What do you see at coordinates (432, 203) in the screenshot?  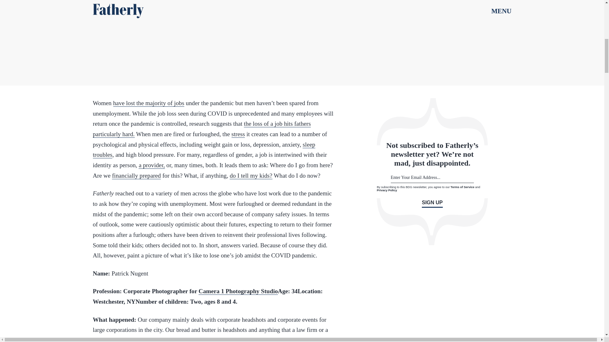 I see `SIGN UP` at bounding box center [432, 203].